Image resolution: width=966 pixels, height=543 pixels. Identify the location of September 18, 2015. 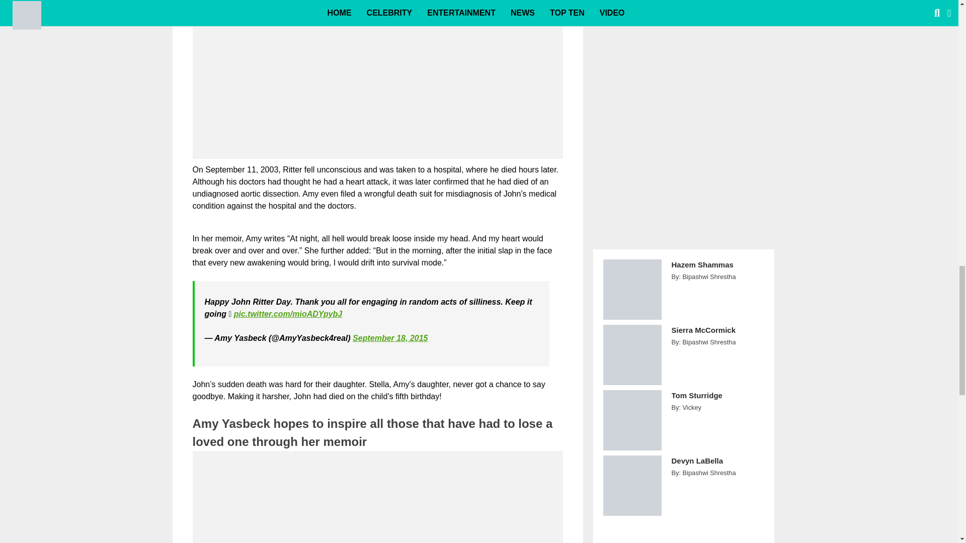
(390, 338).